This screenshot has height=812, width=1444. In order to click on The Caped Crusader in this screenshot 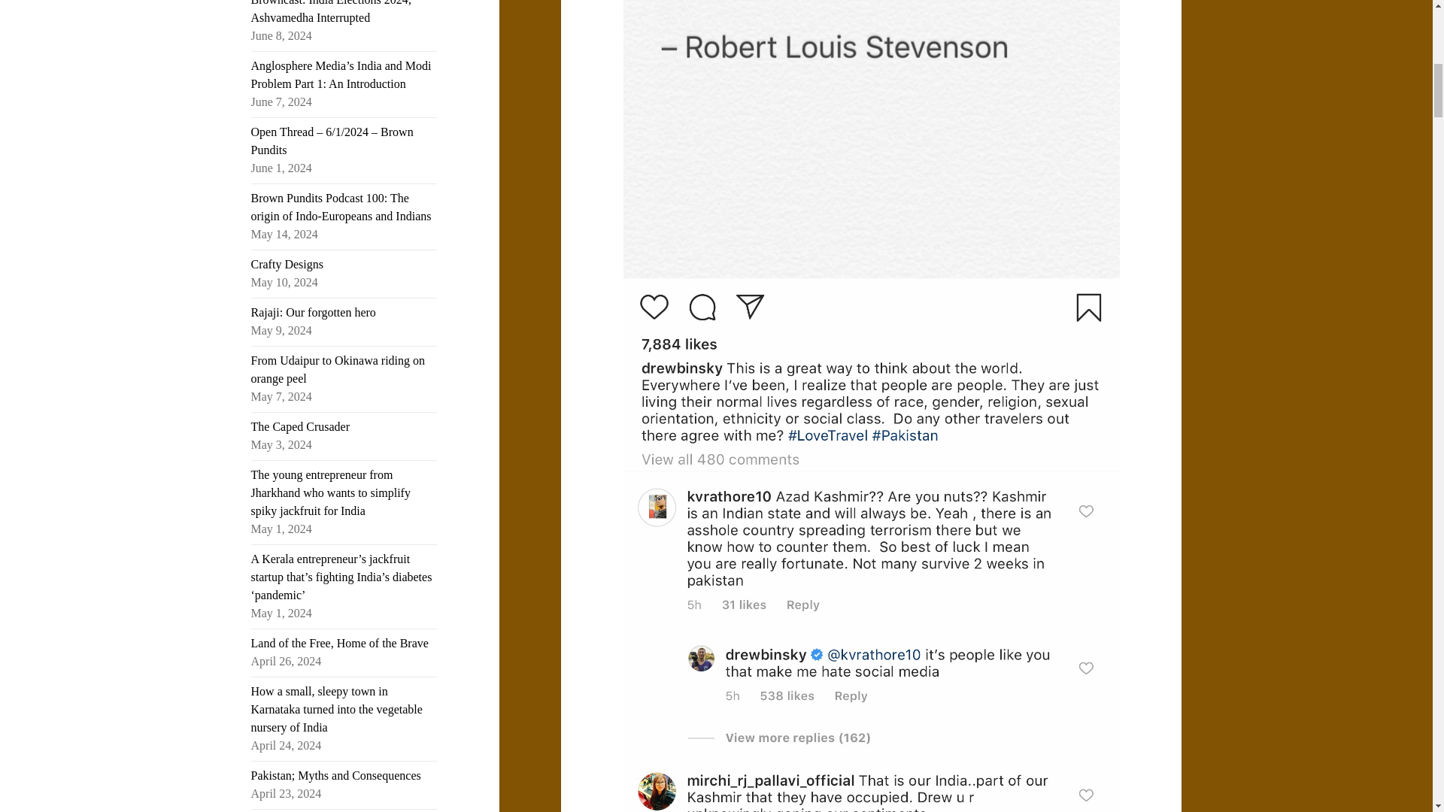, I will do `click(301, 426)`.